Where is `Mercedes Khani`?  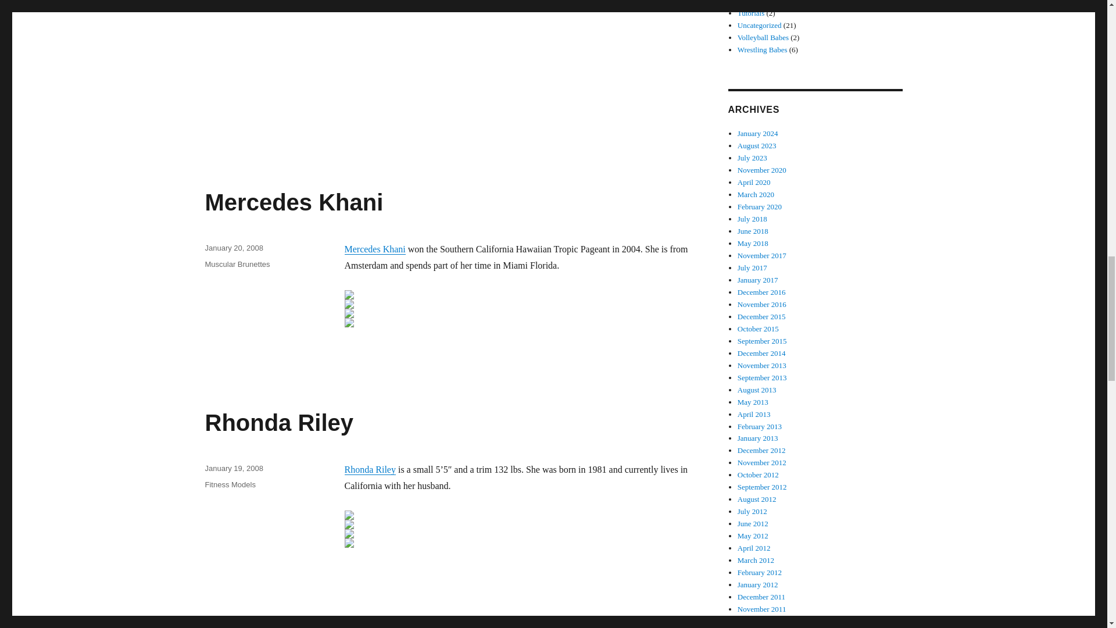 Mercedes Khani is located at coordinates (293, 202).